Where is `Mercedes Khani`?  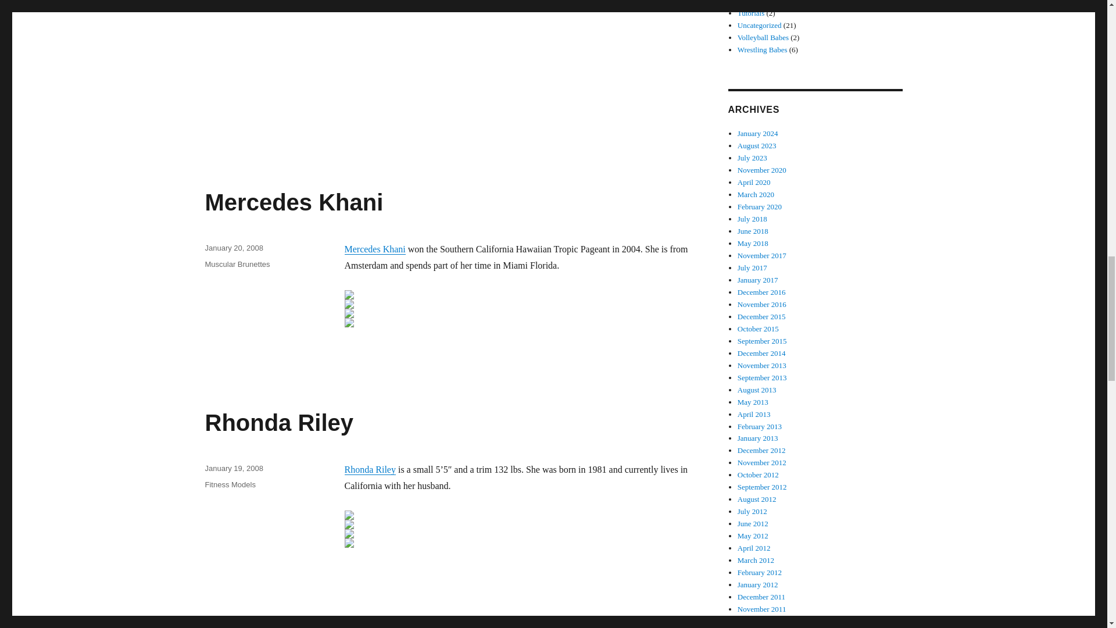 Mercedes Khani is located at coordinates (293, 202).